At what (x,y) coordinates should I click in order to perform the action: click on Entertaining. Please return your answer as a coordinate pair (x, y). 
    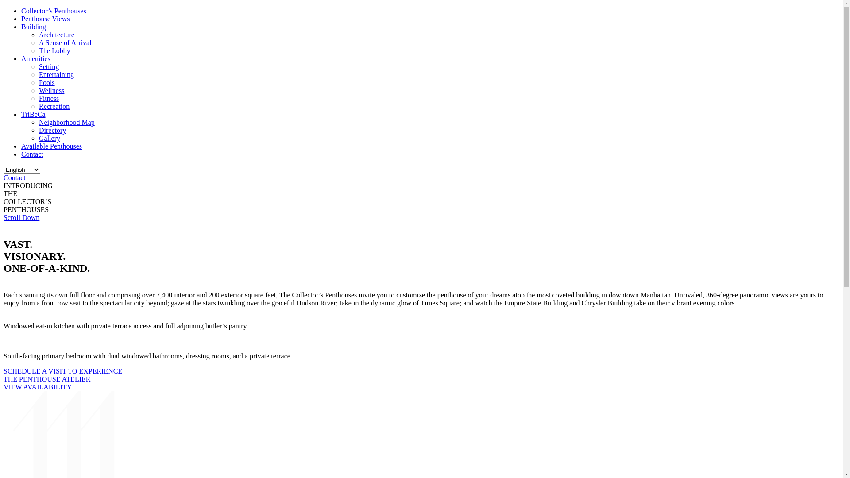
    Looking at the image, I should click on (57, 74).